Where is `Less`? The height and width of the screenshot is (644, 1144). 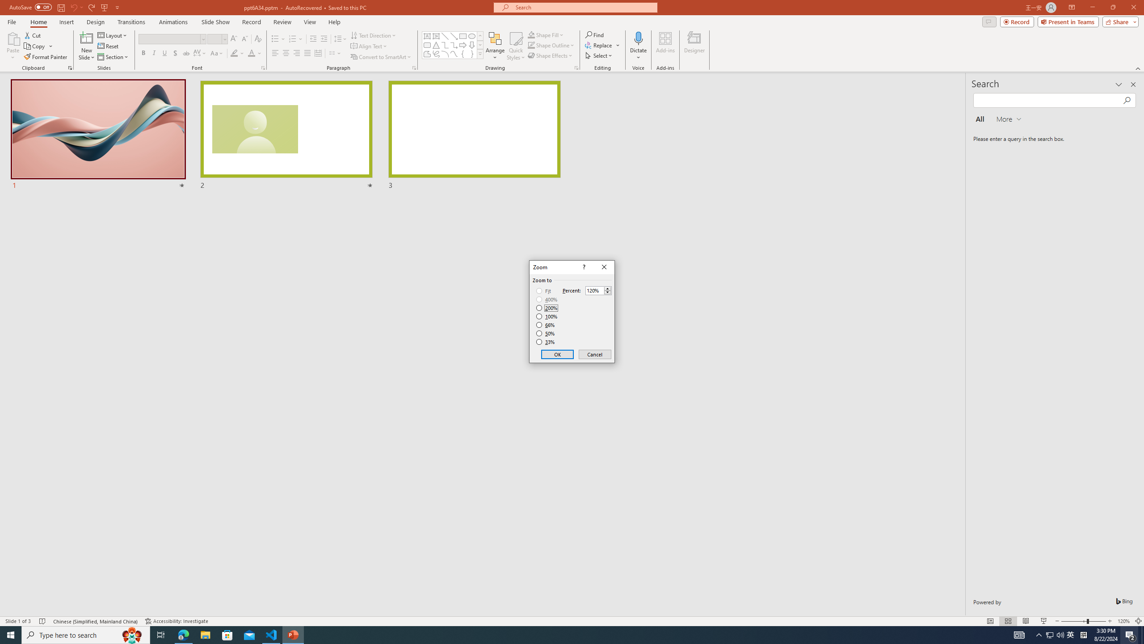 Less is located at coordinates (607, 292).